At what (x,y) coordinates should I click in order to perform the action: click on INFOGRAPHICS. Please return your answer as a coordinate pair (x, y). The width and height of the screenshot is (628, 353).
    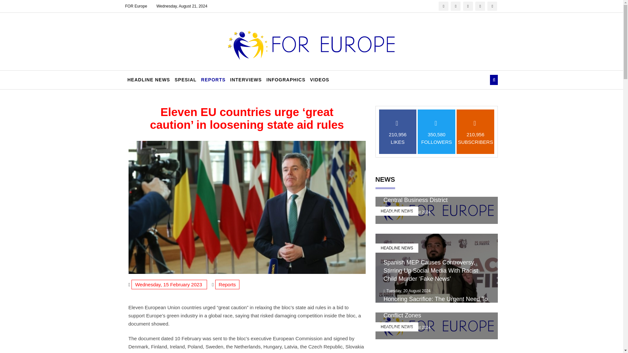
    Looking at the image, I should click on (286, 80).